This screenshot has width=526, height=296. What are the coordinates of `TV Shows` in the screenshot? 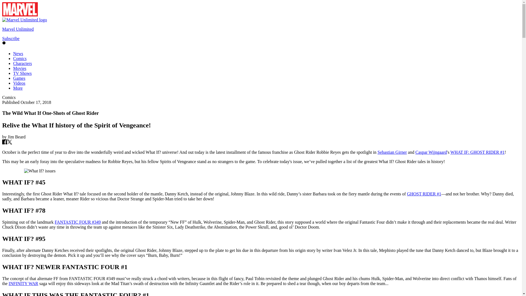 It's located at (22, 73).